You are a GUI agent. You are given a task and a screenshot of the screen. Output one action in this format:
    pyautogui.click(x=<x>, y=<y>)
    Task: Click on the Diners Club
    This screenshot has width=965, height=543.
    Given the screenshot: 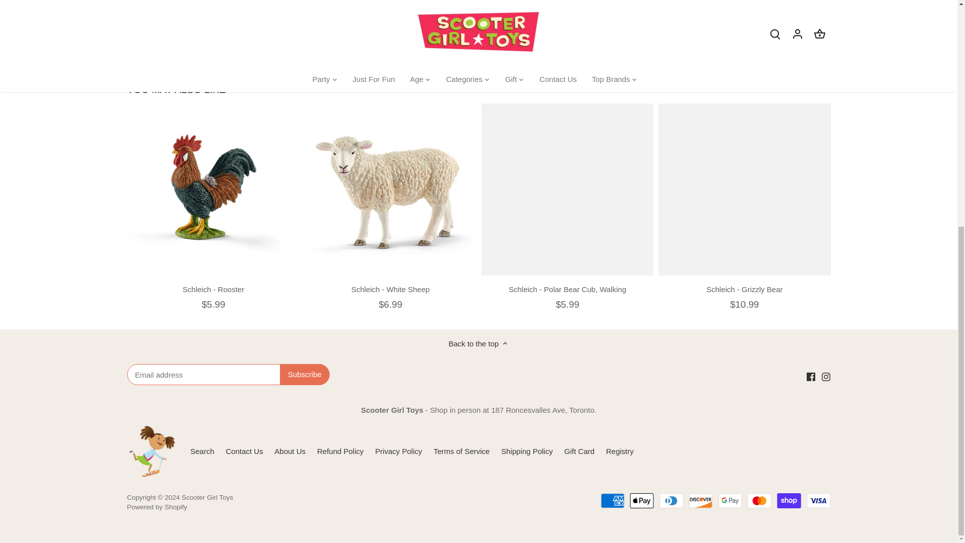 What is the action you would take?
    pyautogui.click(x=671, y=500)
    